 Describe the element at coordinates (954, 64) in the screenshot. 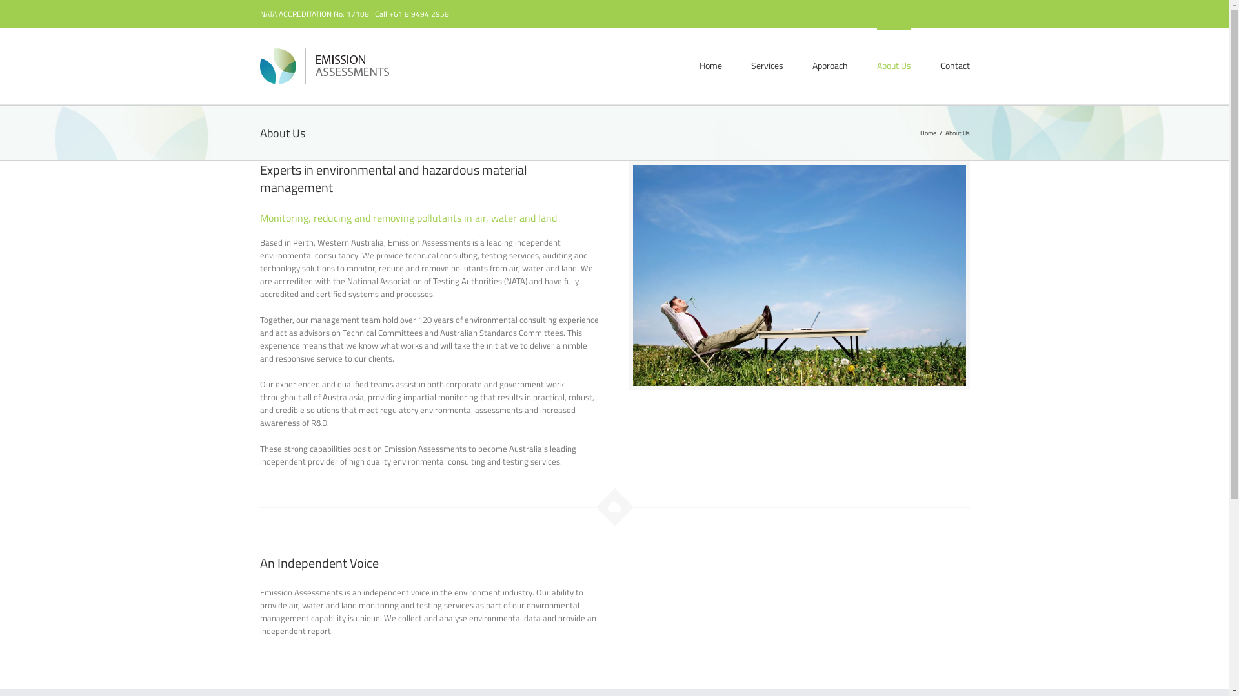

I see `Contact` at that location.